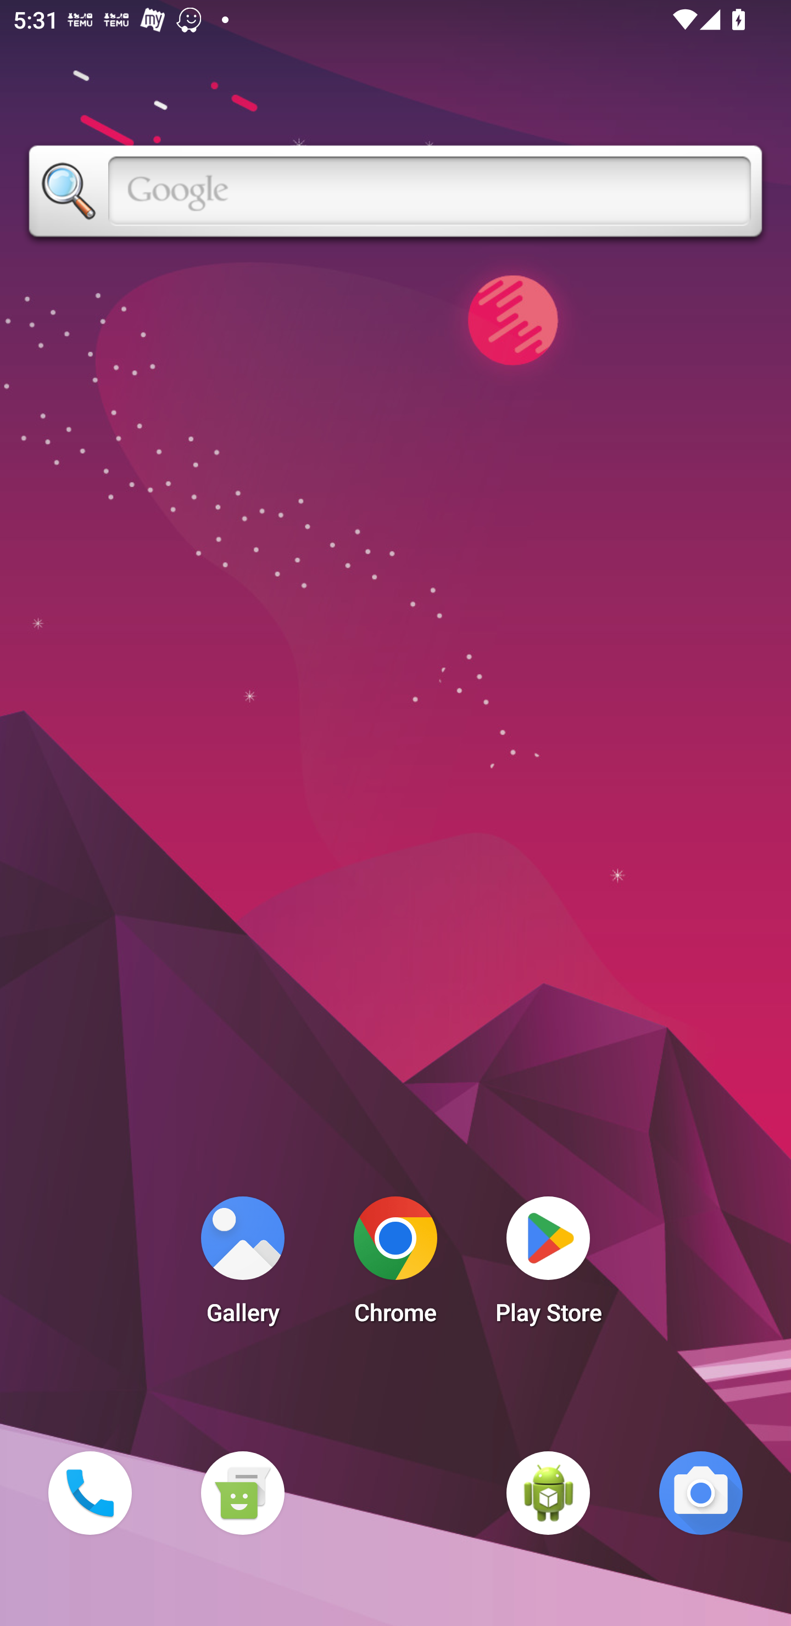  What do you see at coordinates (548, 1266) in the screenshot?
I see `Play Store` at bounding box center [548, 1266].